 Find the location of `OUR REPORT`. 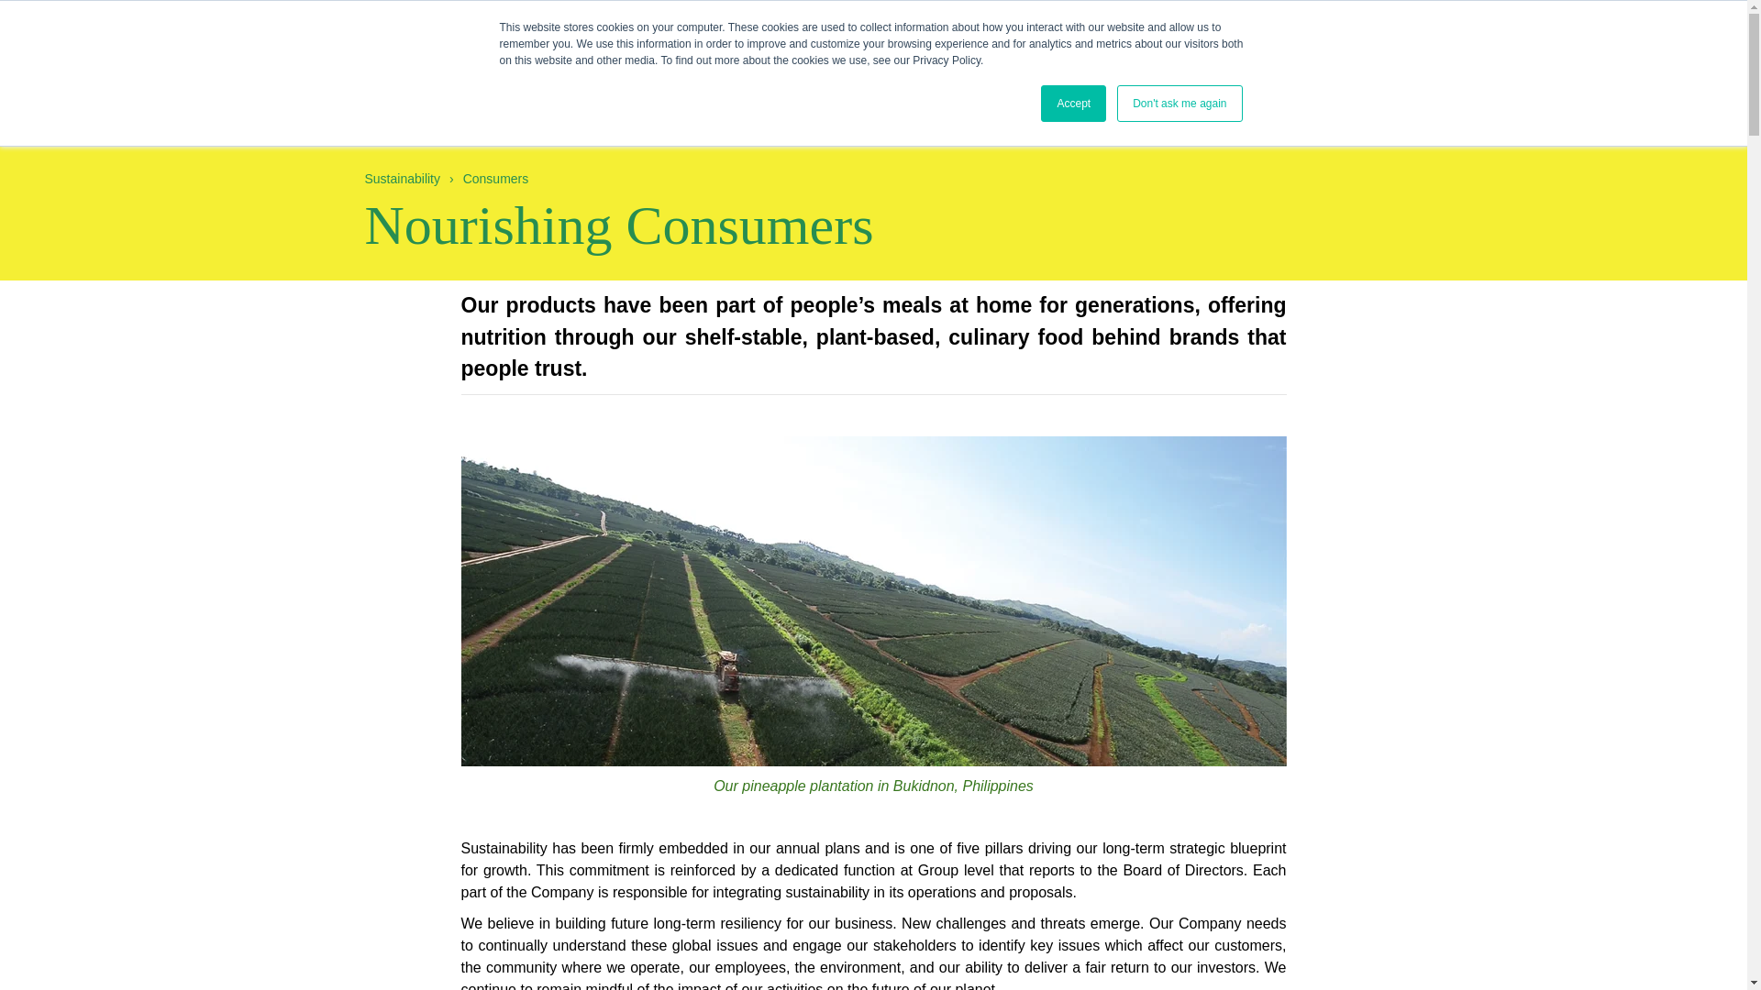

OUR REPORT is located at coordinates (433, 100).